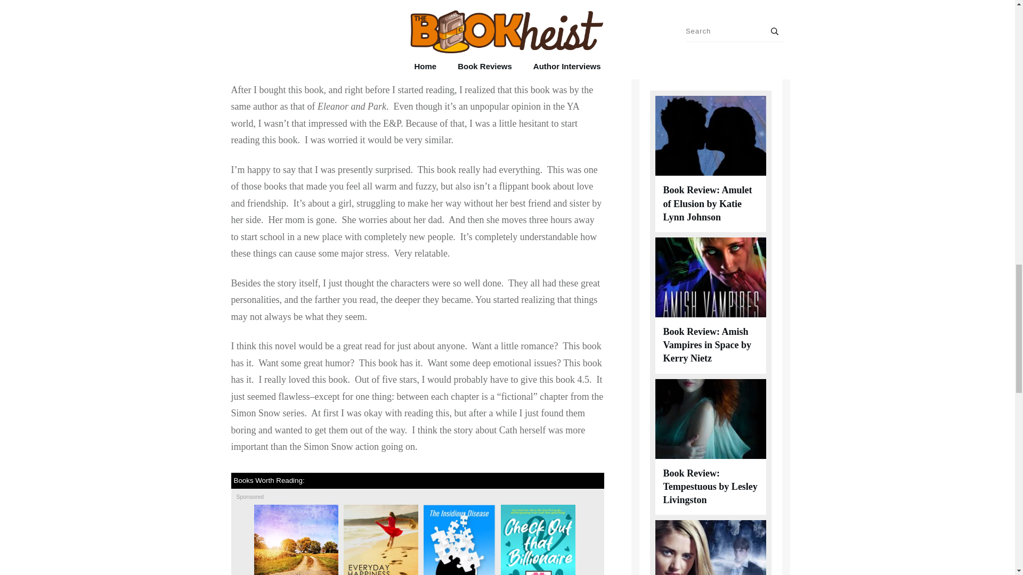 This screenshot has width=1023, height=575. I want to click on Book Review: Tempestuous by Lesley Livingston, so click(710, 486).